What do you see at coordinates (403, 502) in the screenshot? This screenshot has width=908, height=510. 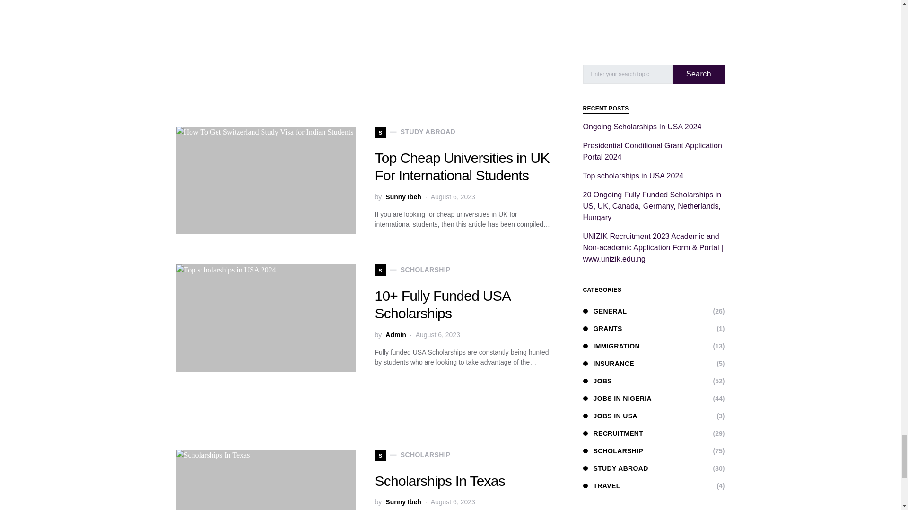 I see `View all posts by Sunny Ibeh` at bounding box center [403, 502].